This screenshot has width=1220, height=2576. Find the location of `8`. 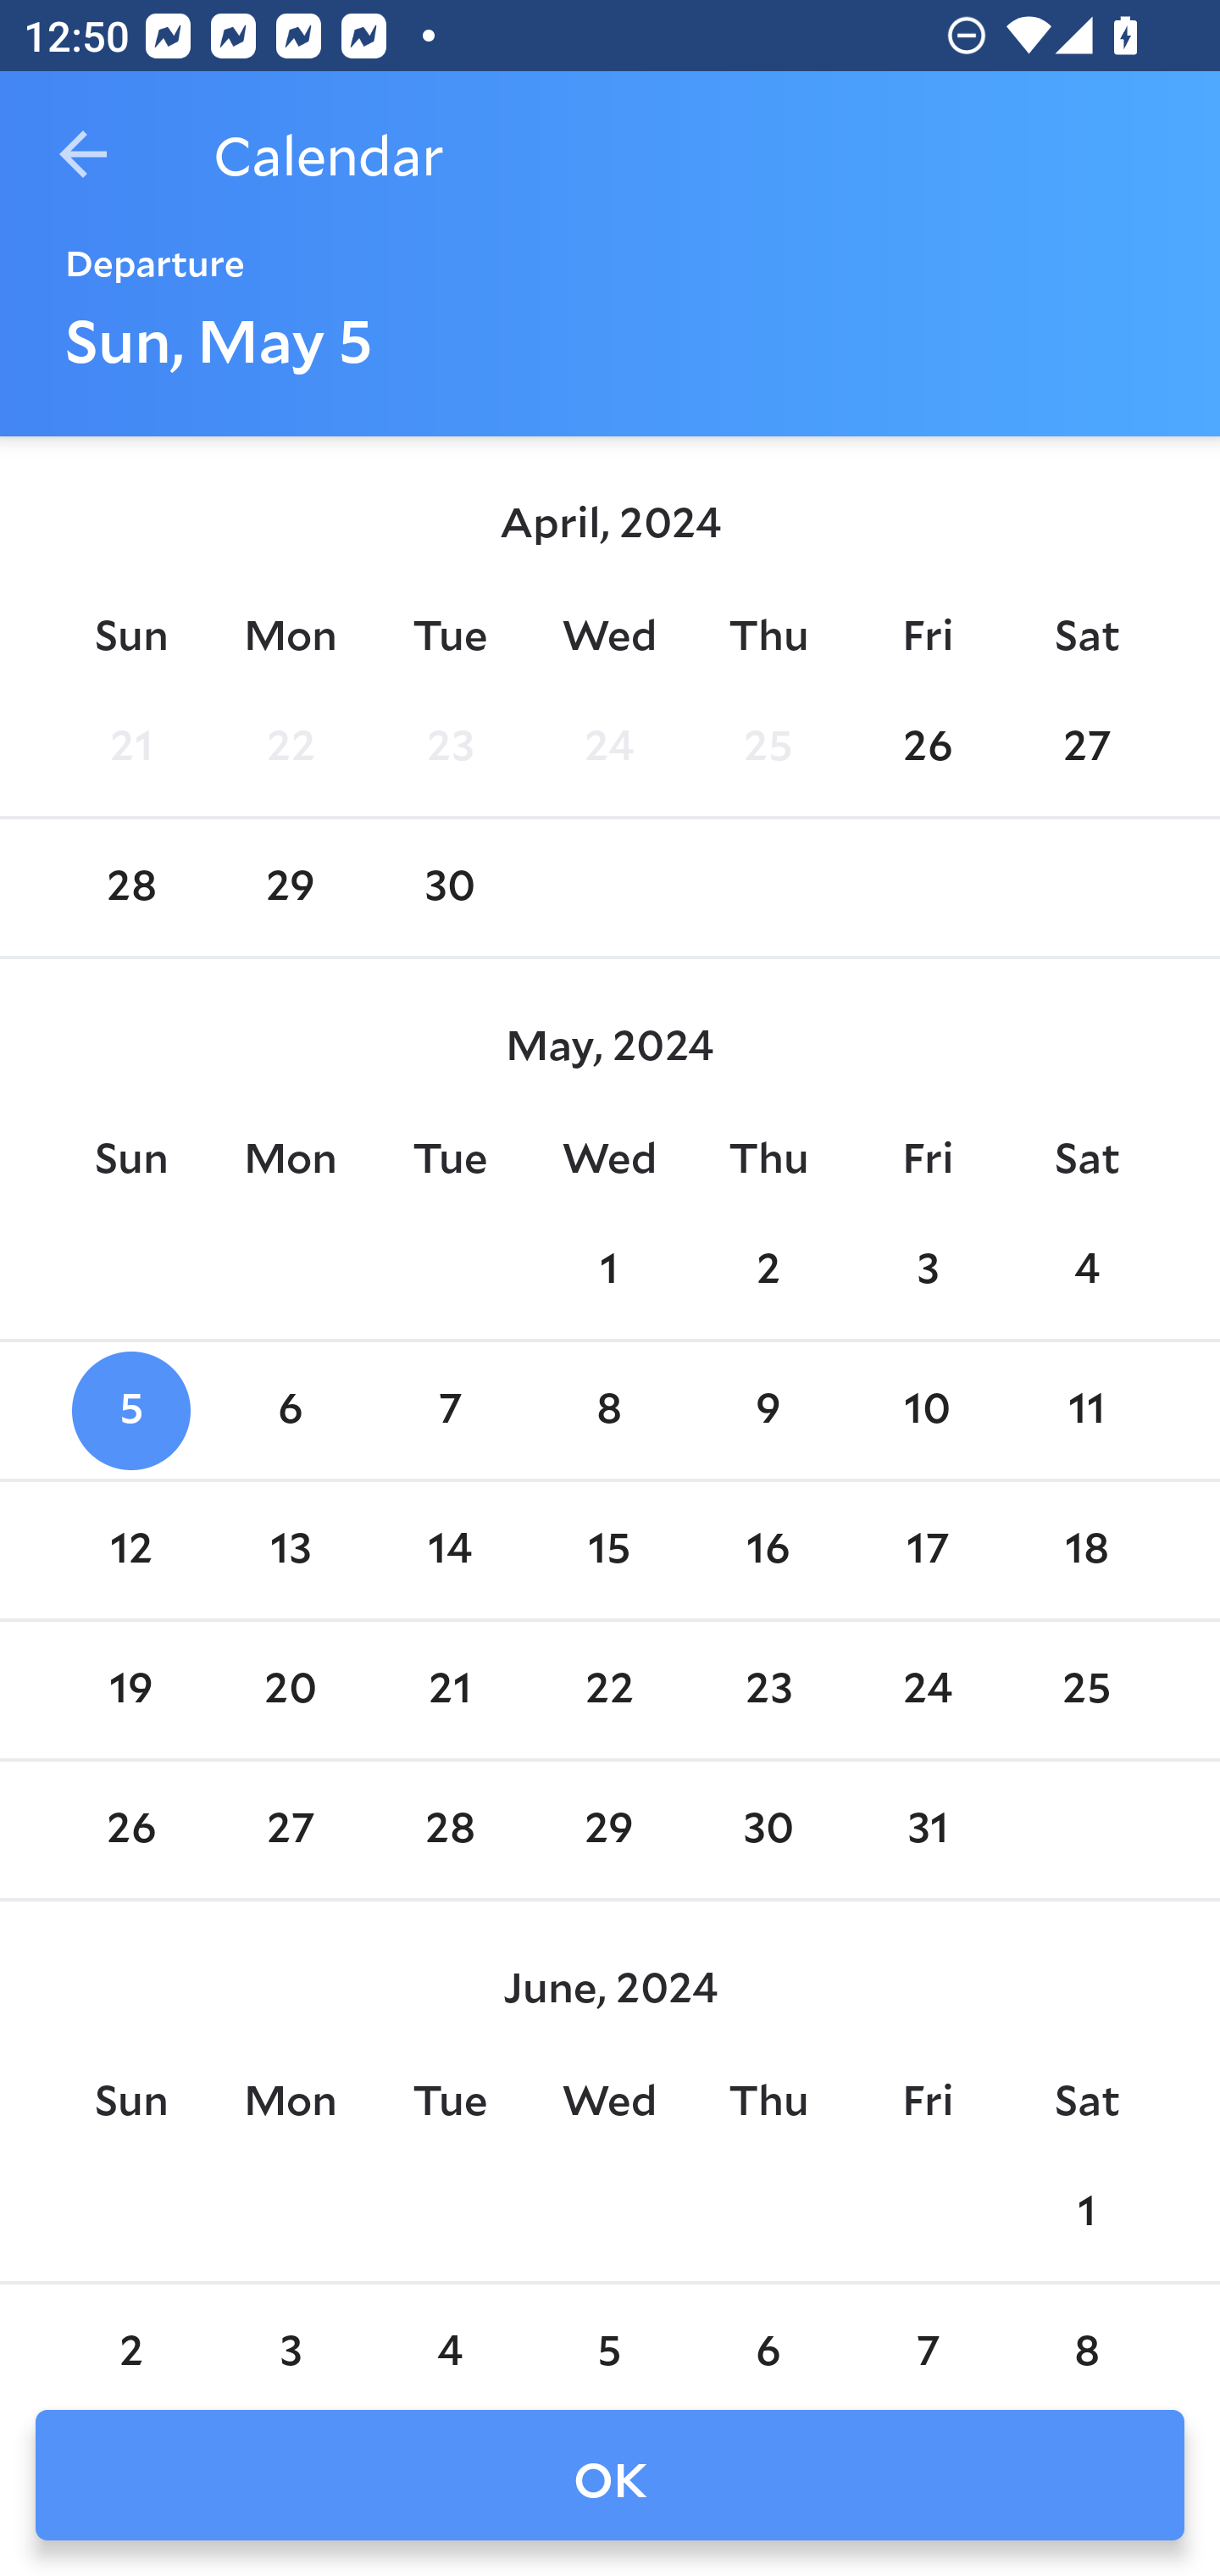

8 is located at coordinates (1086, 2334).